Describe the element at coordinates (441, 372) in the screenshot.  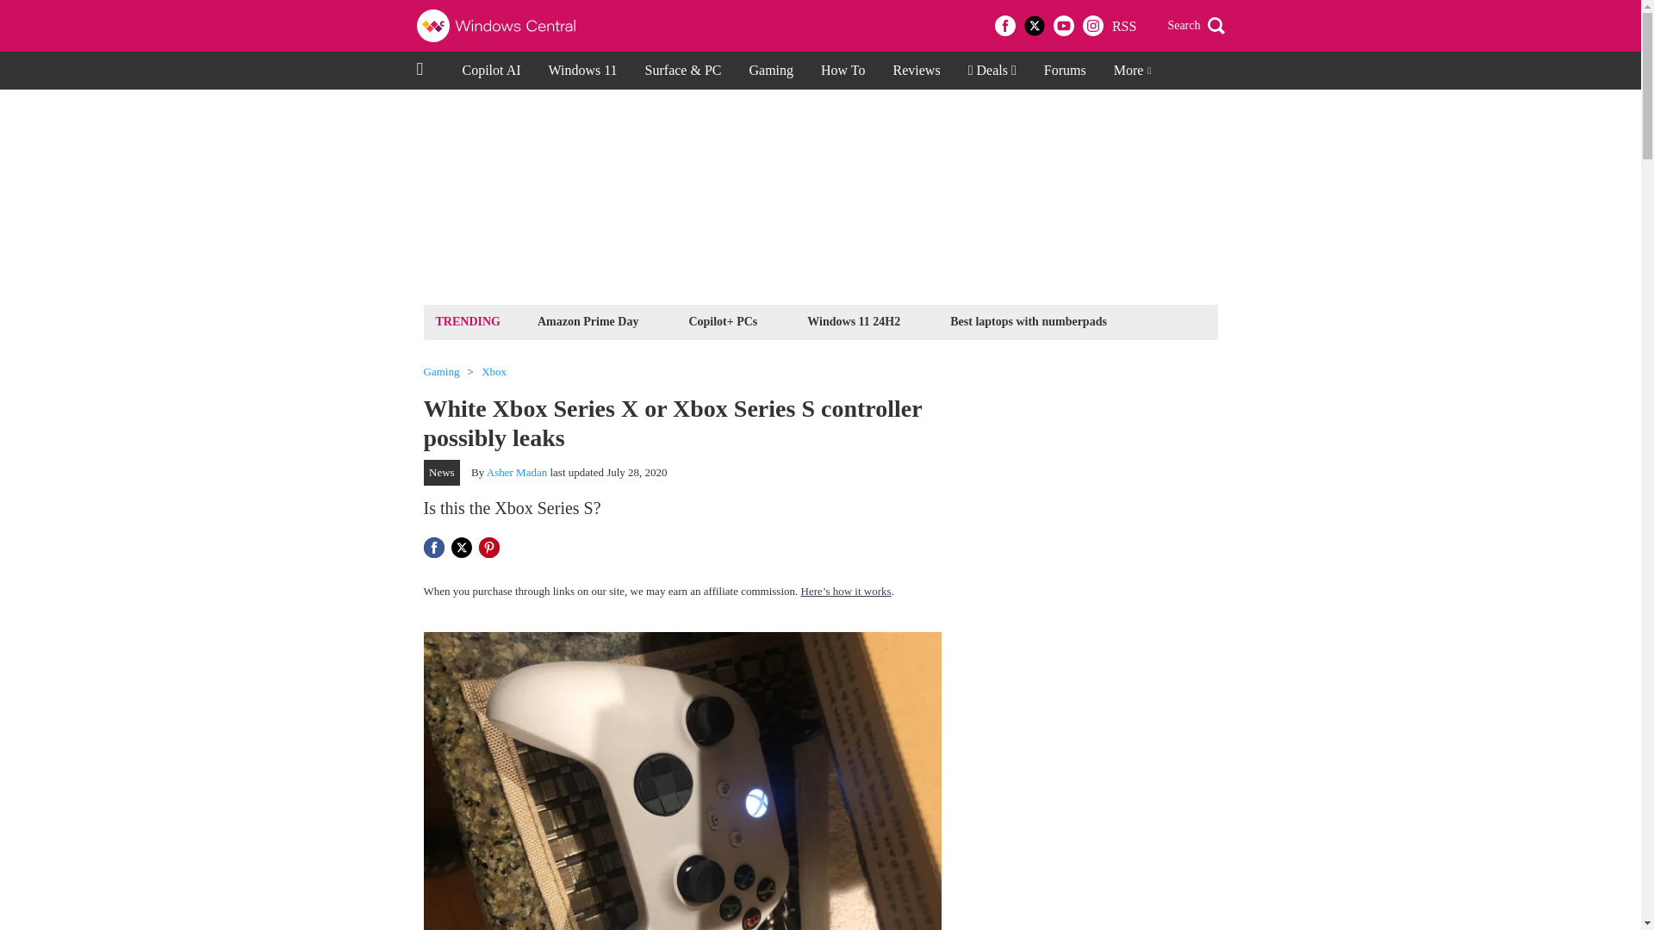
I see `Gaming` at that location.